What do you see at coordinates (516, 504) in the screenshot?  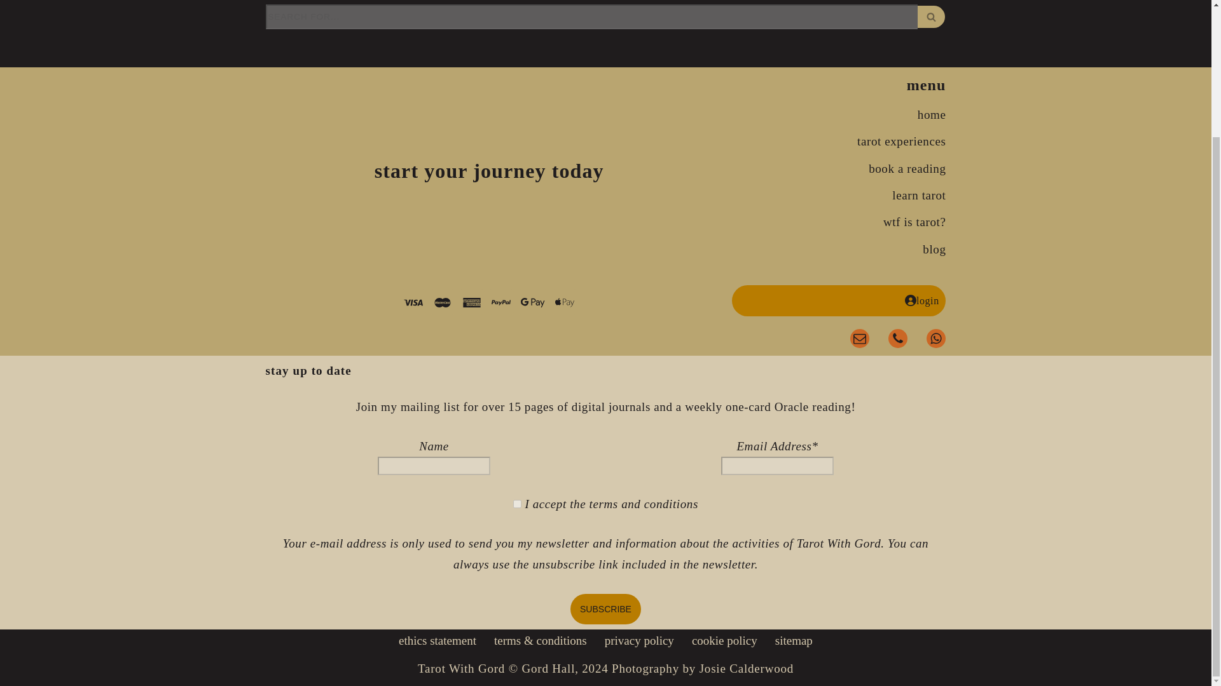 I see `on` at bounding box center [516, 504].